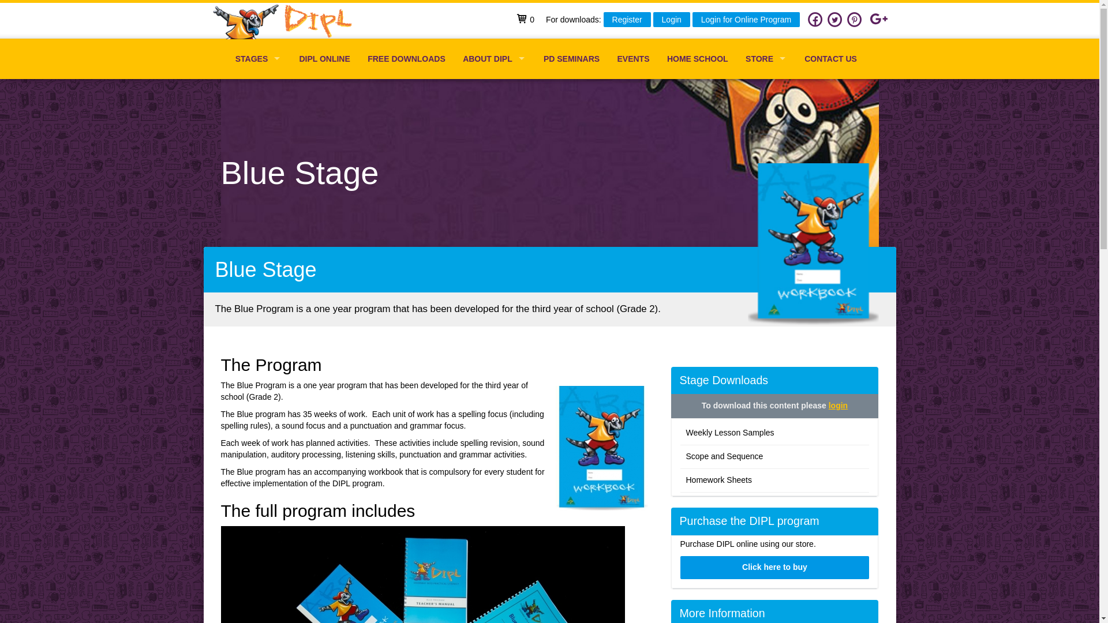 Image resolution: width=1108 pixels, height=623 pixels. What do you see at coordinates (746, 20) in the screenshot?
I see `Login for Online Program` at bounding box center [746, 20].